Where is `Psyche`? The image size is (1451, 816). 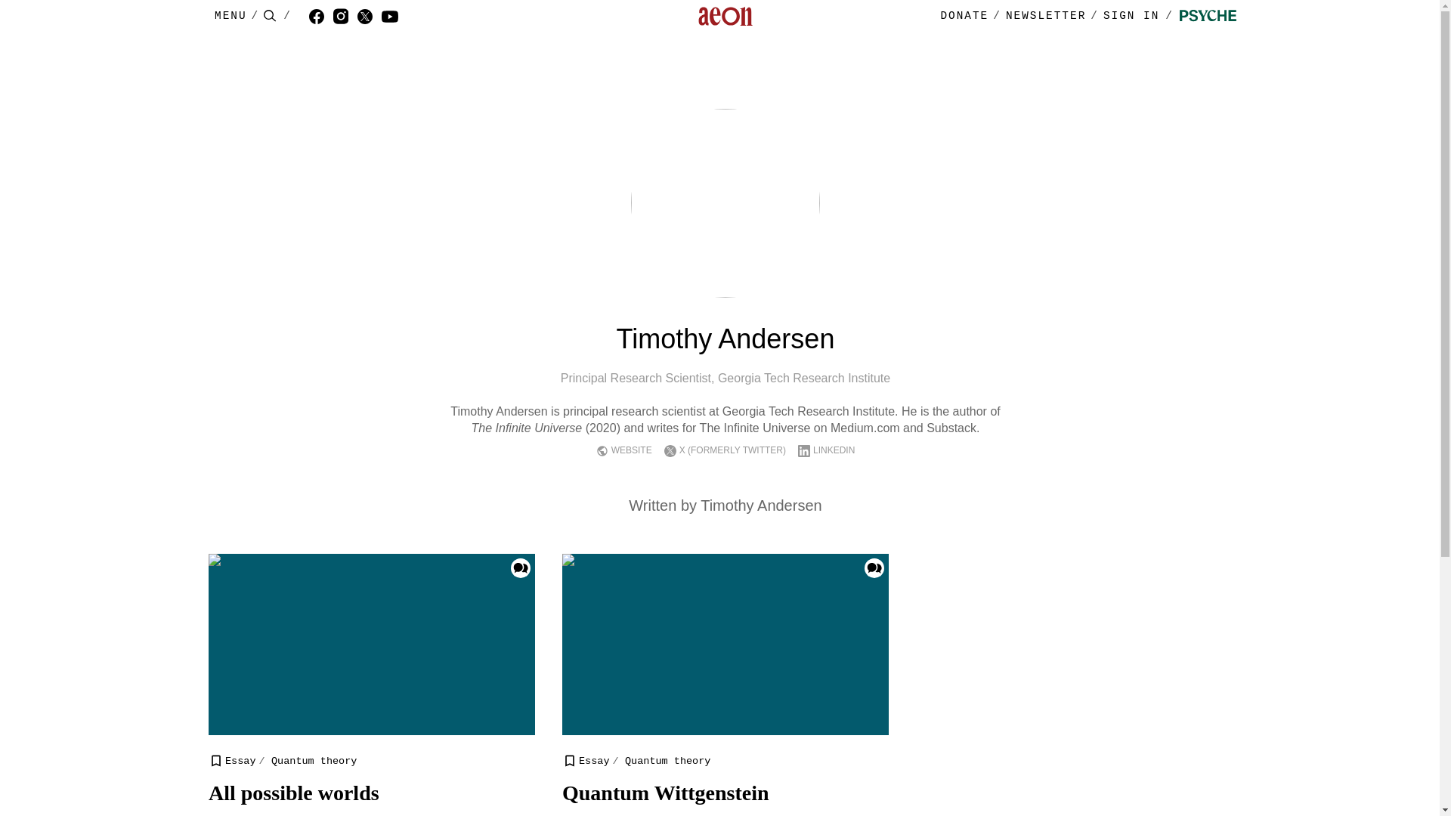
Psyche is located at coordinates (1208, 17).